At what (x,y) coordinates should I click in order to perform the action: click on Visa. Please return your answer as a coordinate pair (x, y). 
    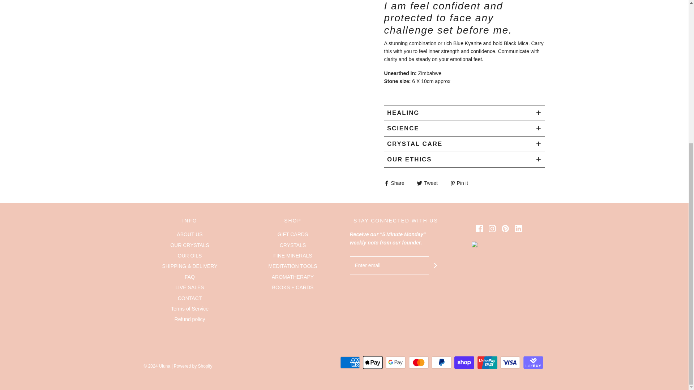
    Looking at the image, I should click on (510, 362).